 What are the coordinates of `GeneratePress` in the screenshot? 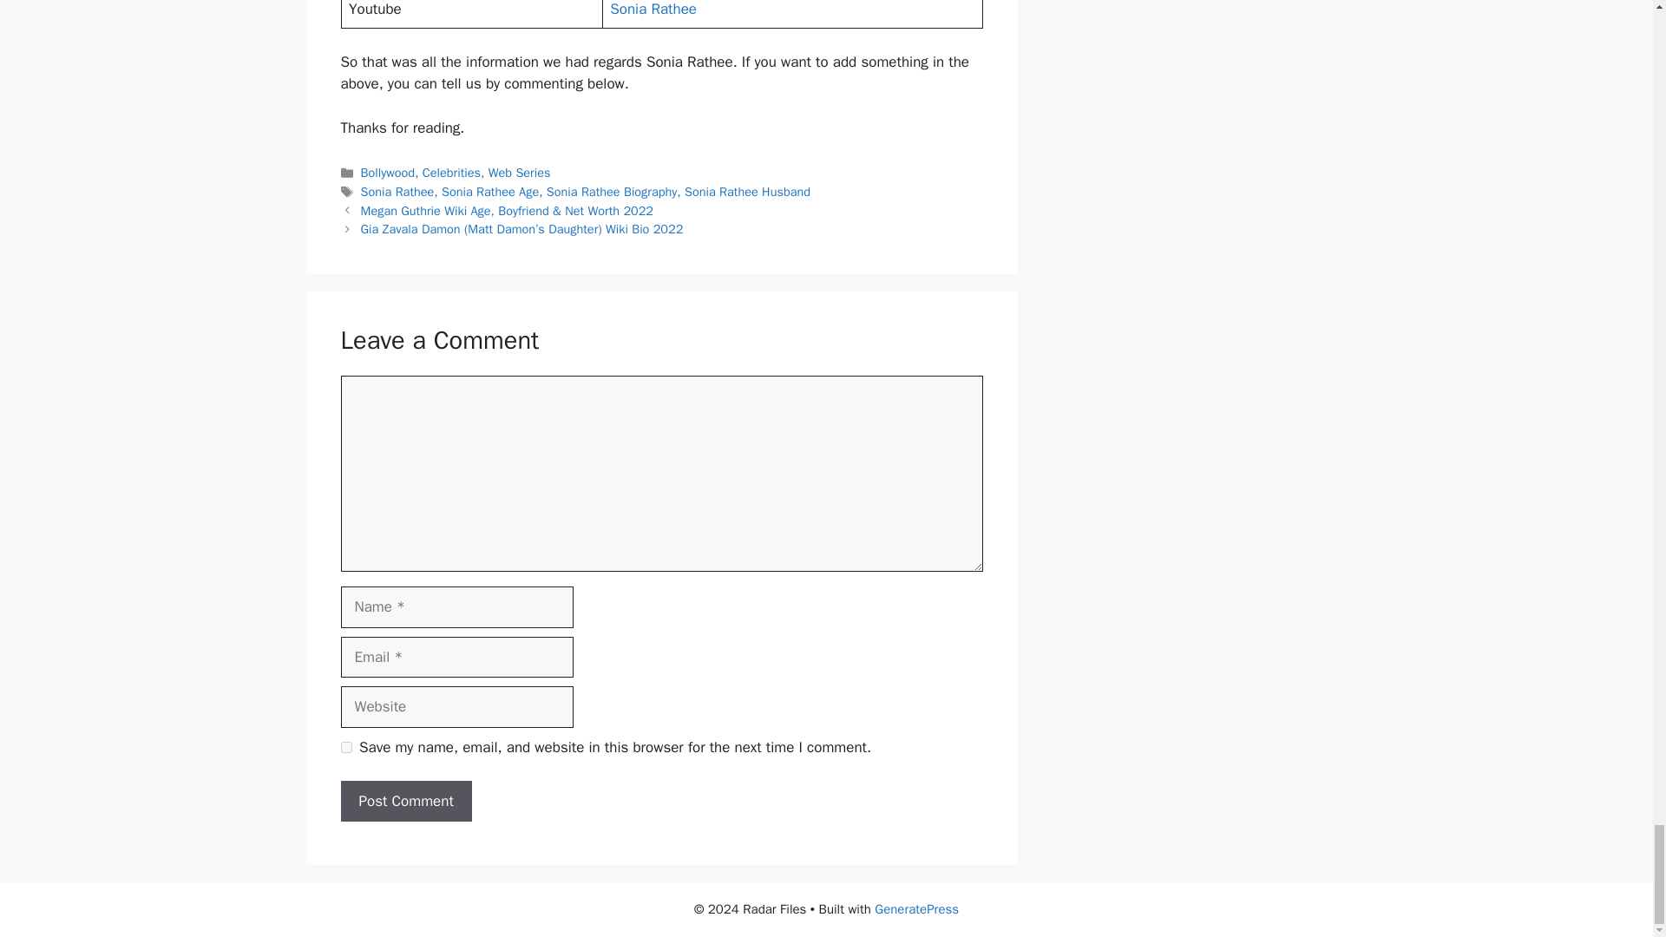 It's located at (916, 909).